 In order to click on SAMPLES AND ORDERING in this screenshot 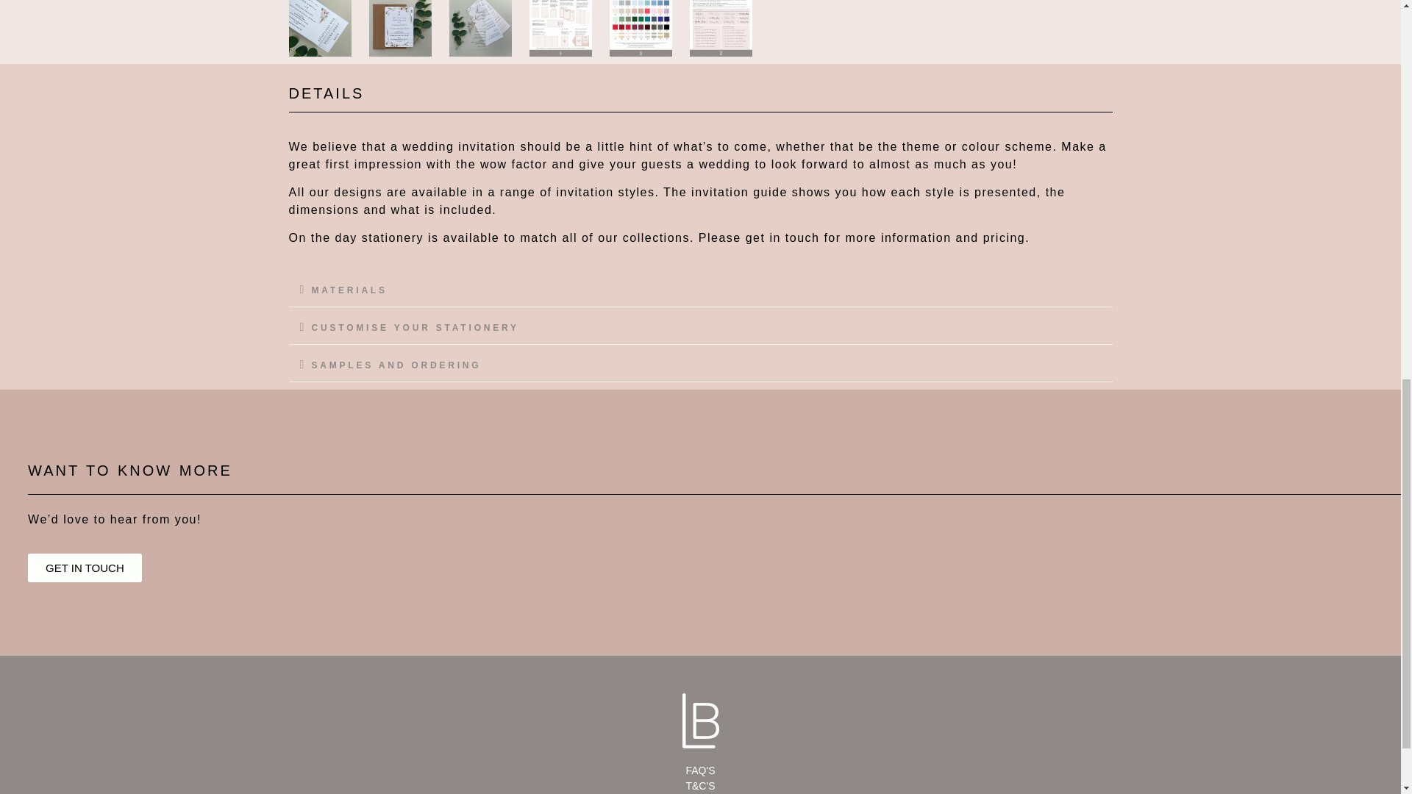, I will do `click(396, 365)`.